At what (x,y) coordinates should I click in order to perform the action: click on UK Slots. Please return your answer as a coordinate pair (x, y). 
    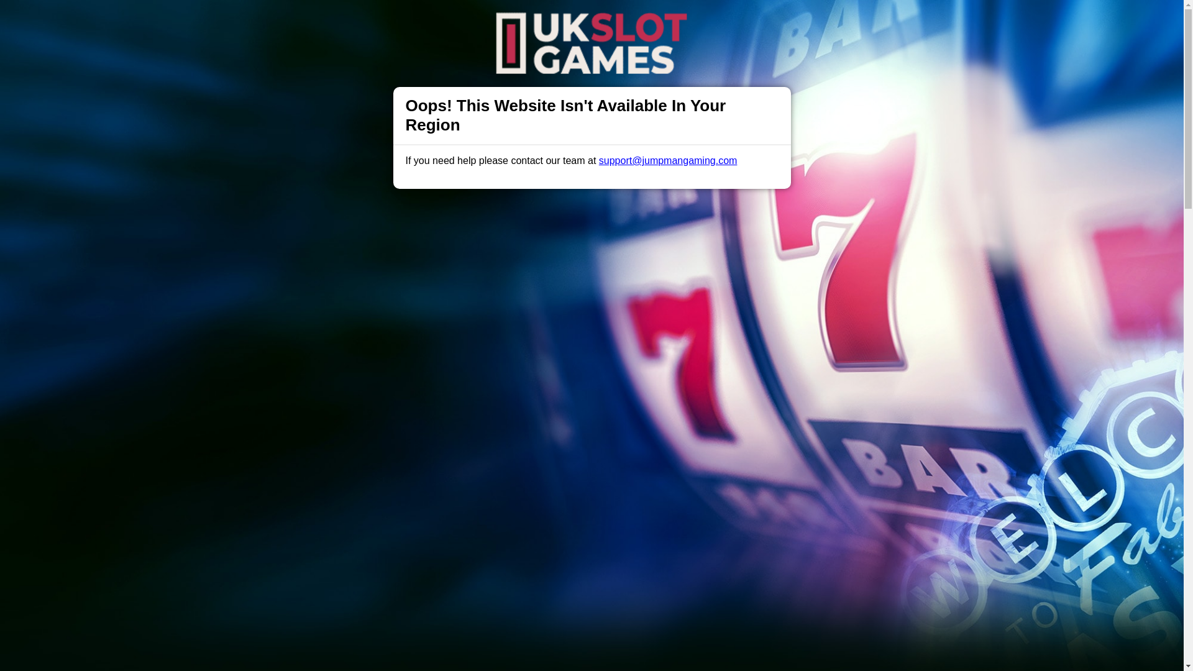
    Looking at the image, I should click on (641, 140).